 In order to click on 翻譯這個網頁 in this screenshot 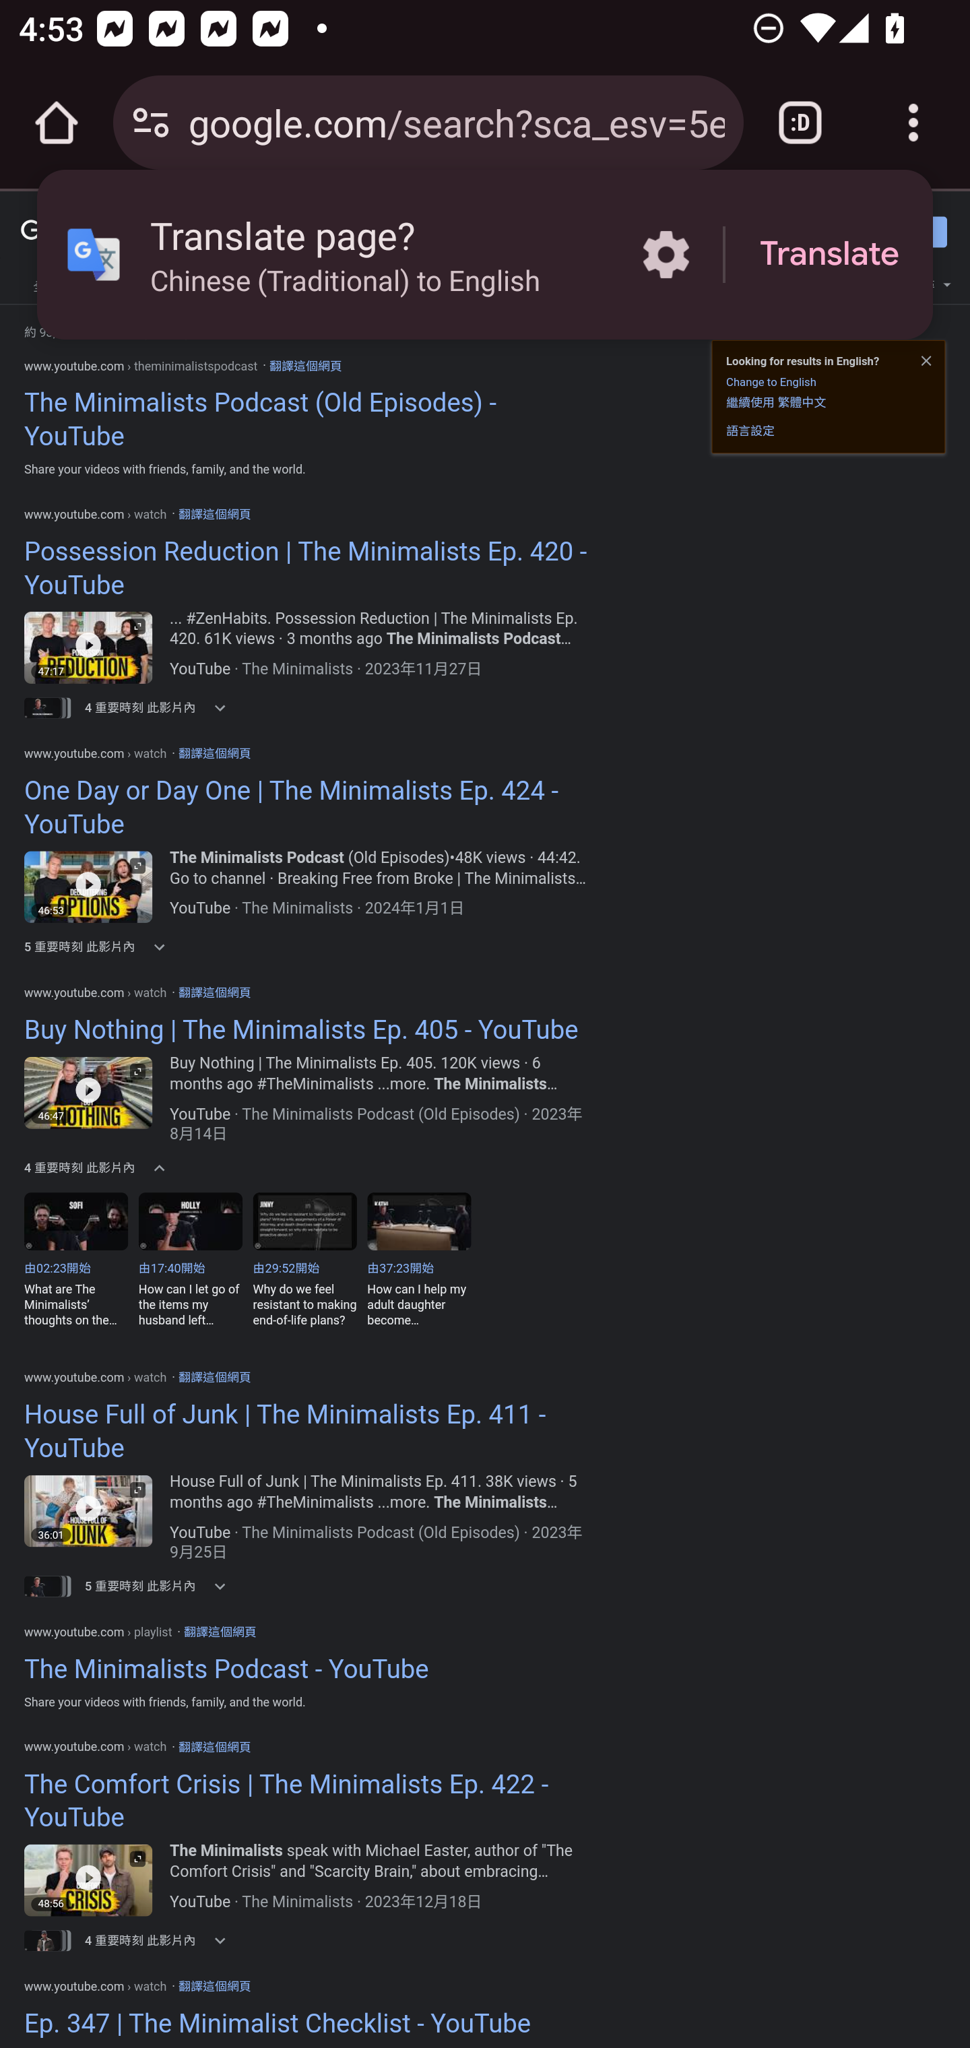, I will do `click(220, 1631)`.